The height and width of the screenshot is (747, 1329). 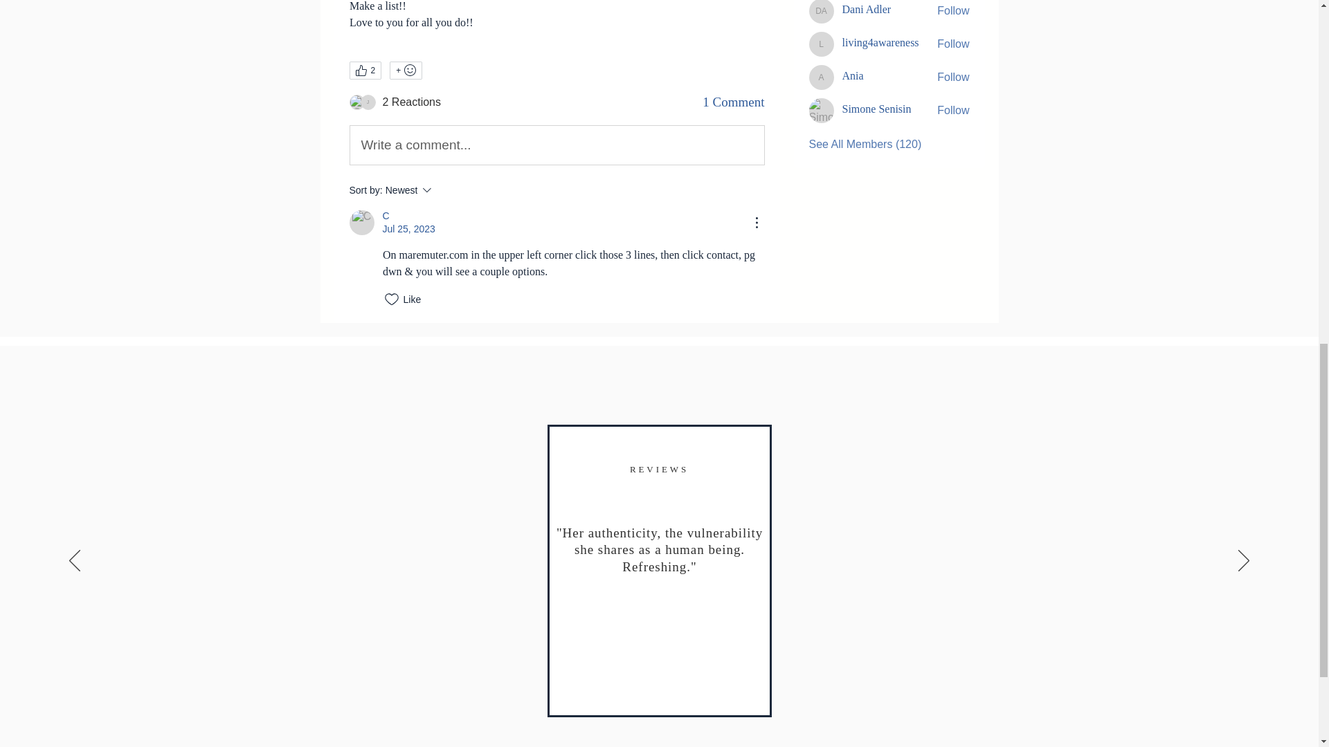 I want to click on Follow, so click(x=952, y=11).